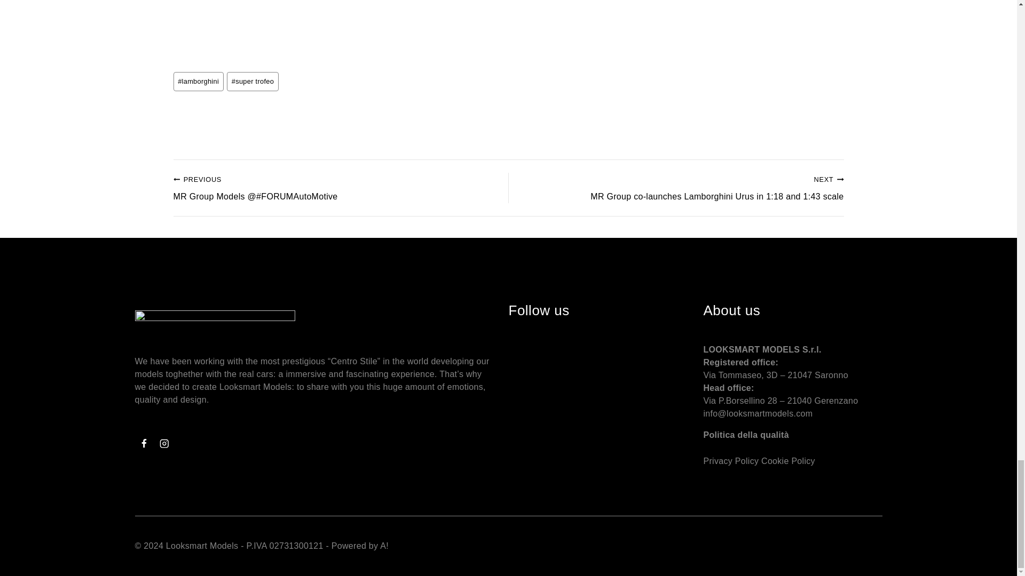 Image resolution: width=1025 pixels, height=576 pixels. I want to click on super trofeo, so click(253, 81).